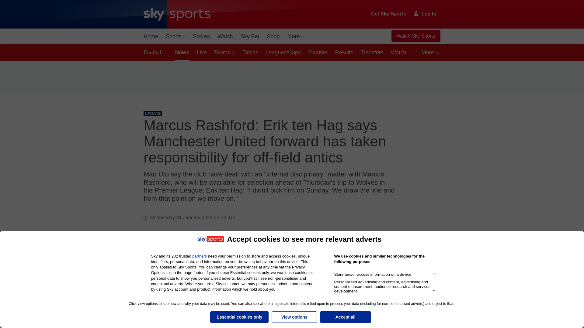 This screenshot has height=328, width=584. Describe the element at coordinates (151, 36) in the screenshot. I see `Home` at that location.